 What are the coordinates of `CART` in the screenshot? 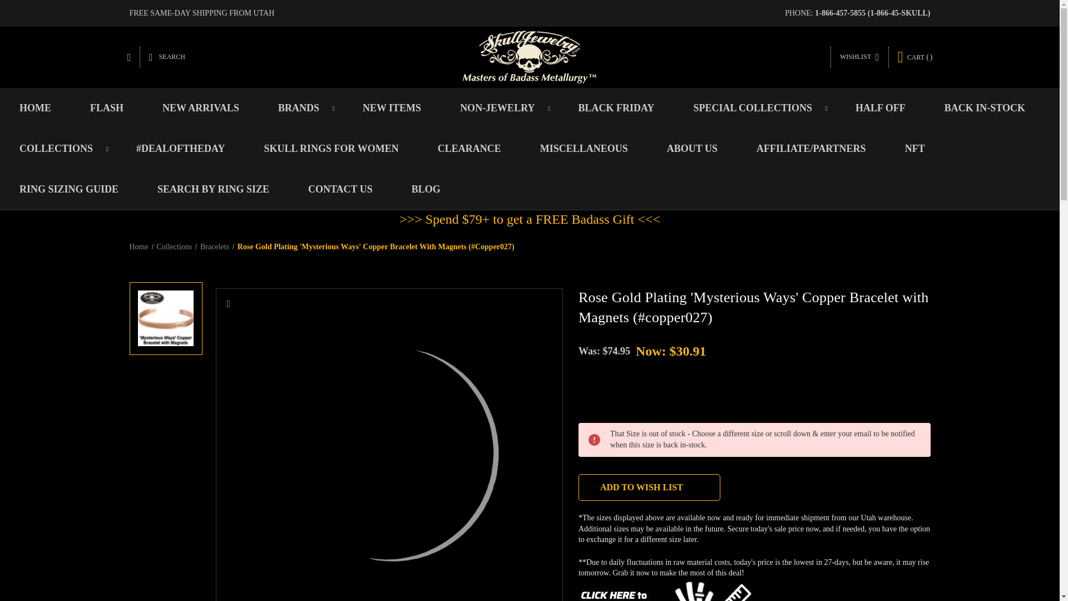 It's located at (915, 57).